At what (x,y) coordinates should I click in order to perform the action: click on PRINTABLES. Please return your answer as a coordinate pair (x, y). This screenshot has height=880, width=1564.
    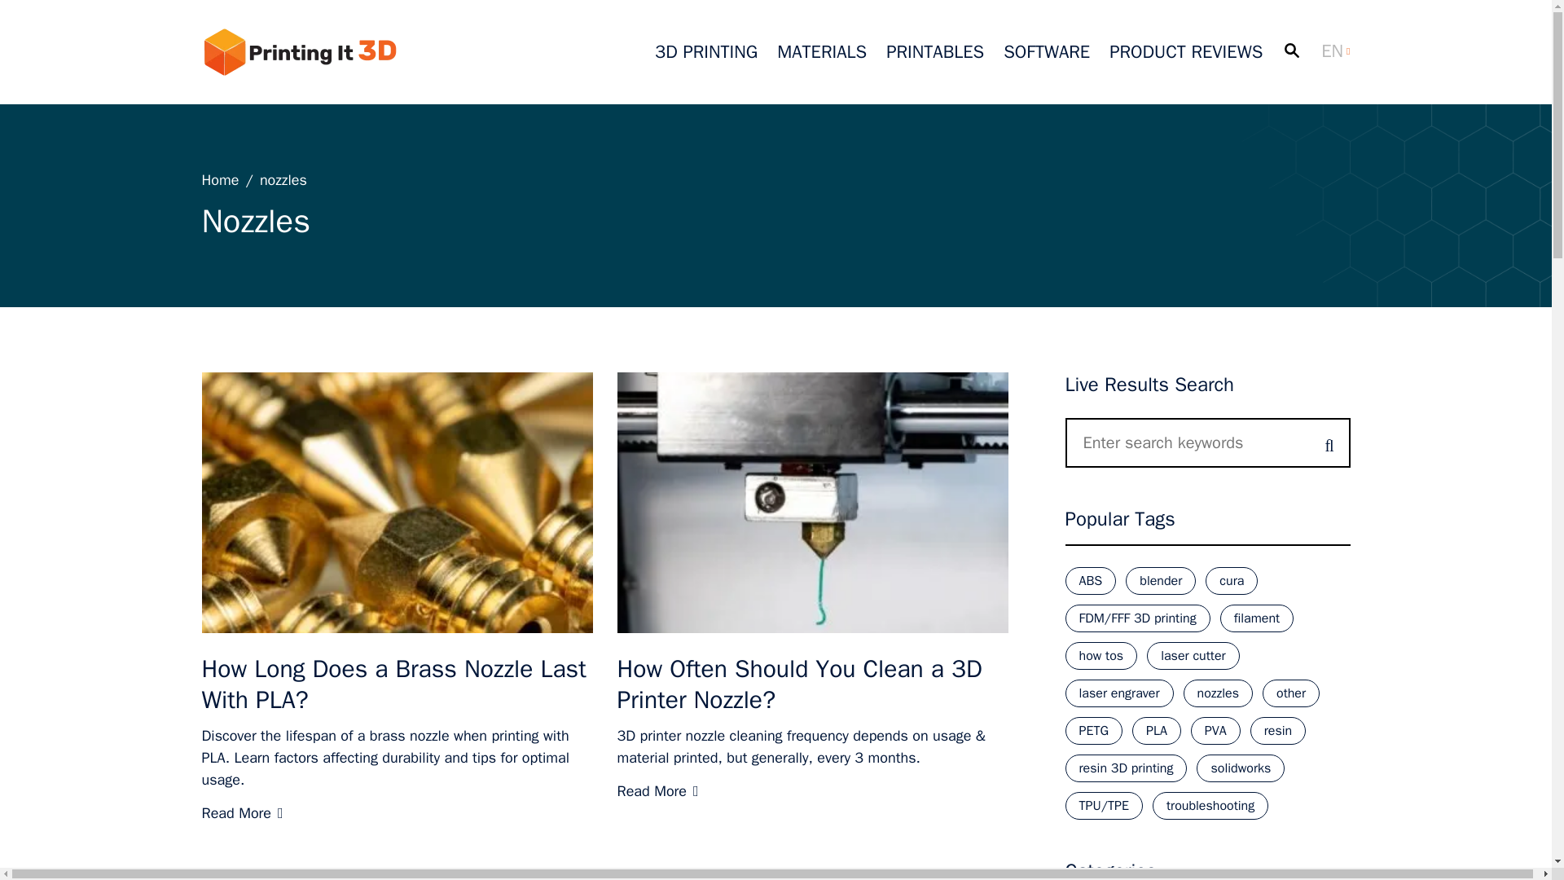
    Looking at the image, I should click on (935, 51).